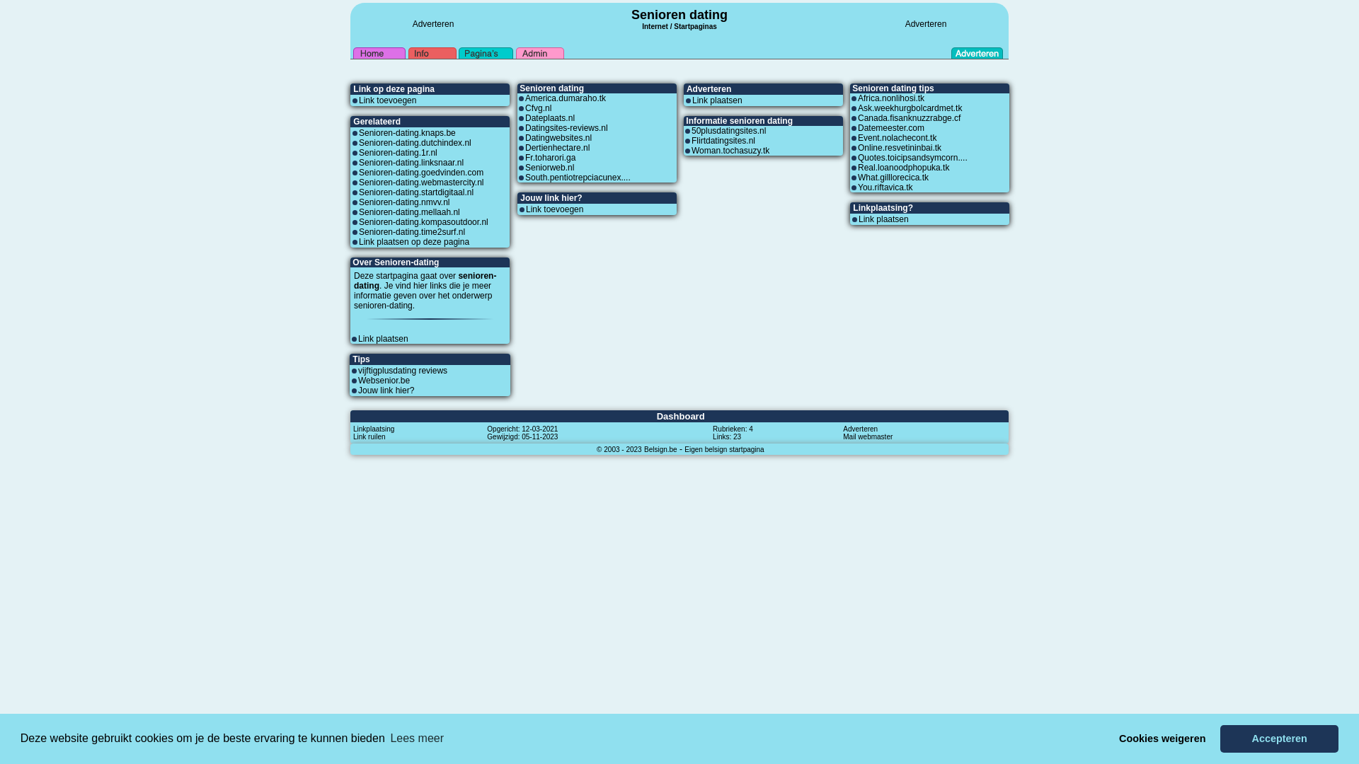 This screenshot has width=1359, height=764. What do you see at coordinates (550, 118) in the screenshot?
I see `Dateplaats.nl` at bounding box center [550, 118].